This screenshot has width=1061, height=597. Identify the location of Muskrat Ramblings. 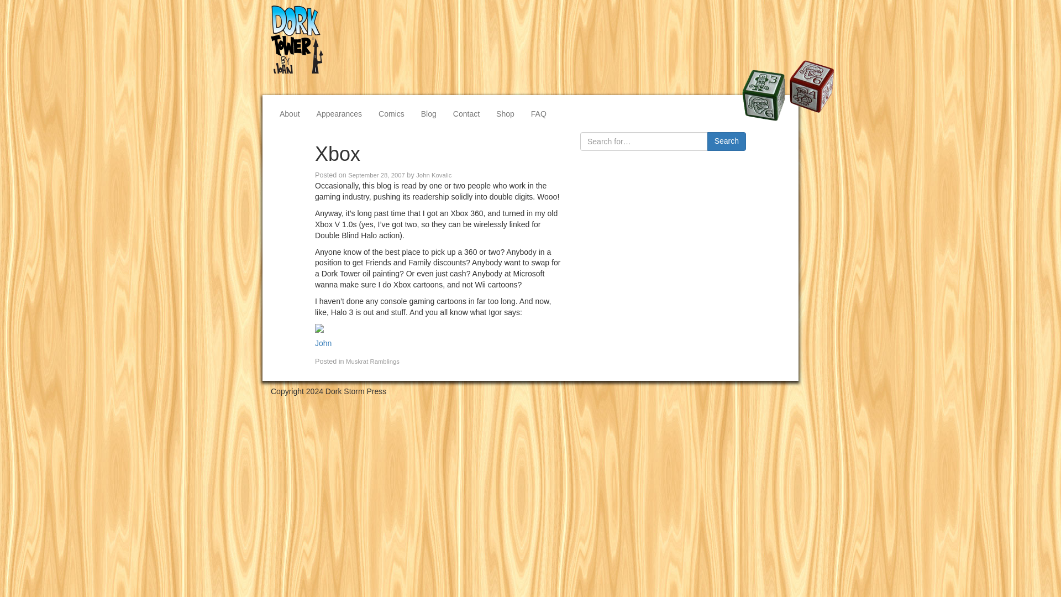
(372, 362).